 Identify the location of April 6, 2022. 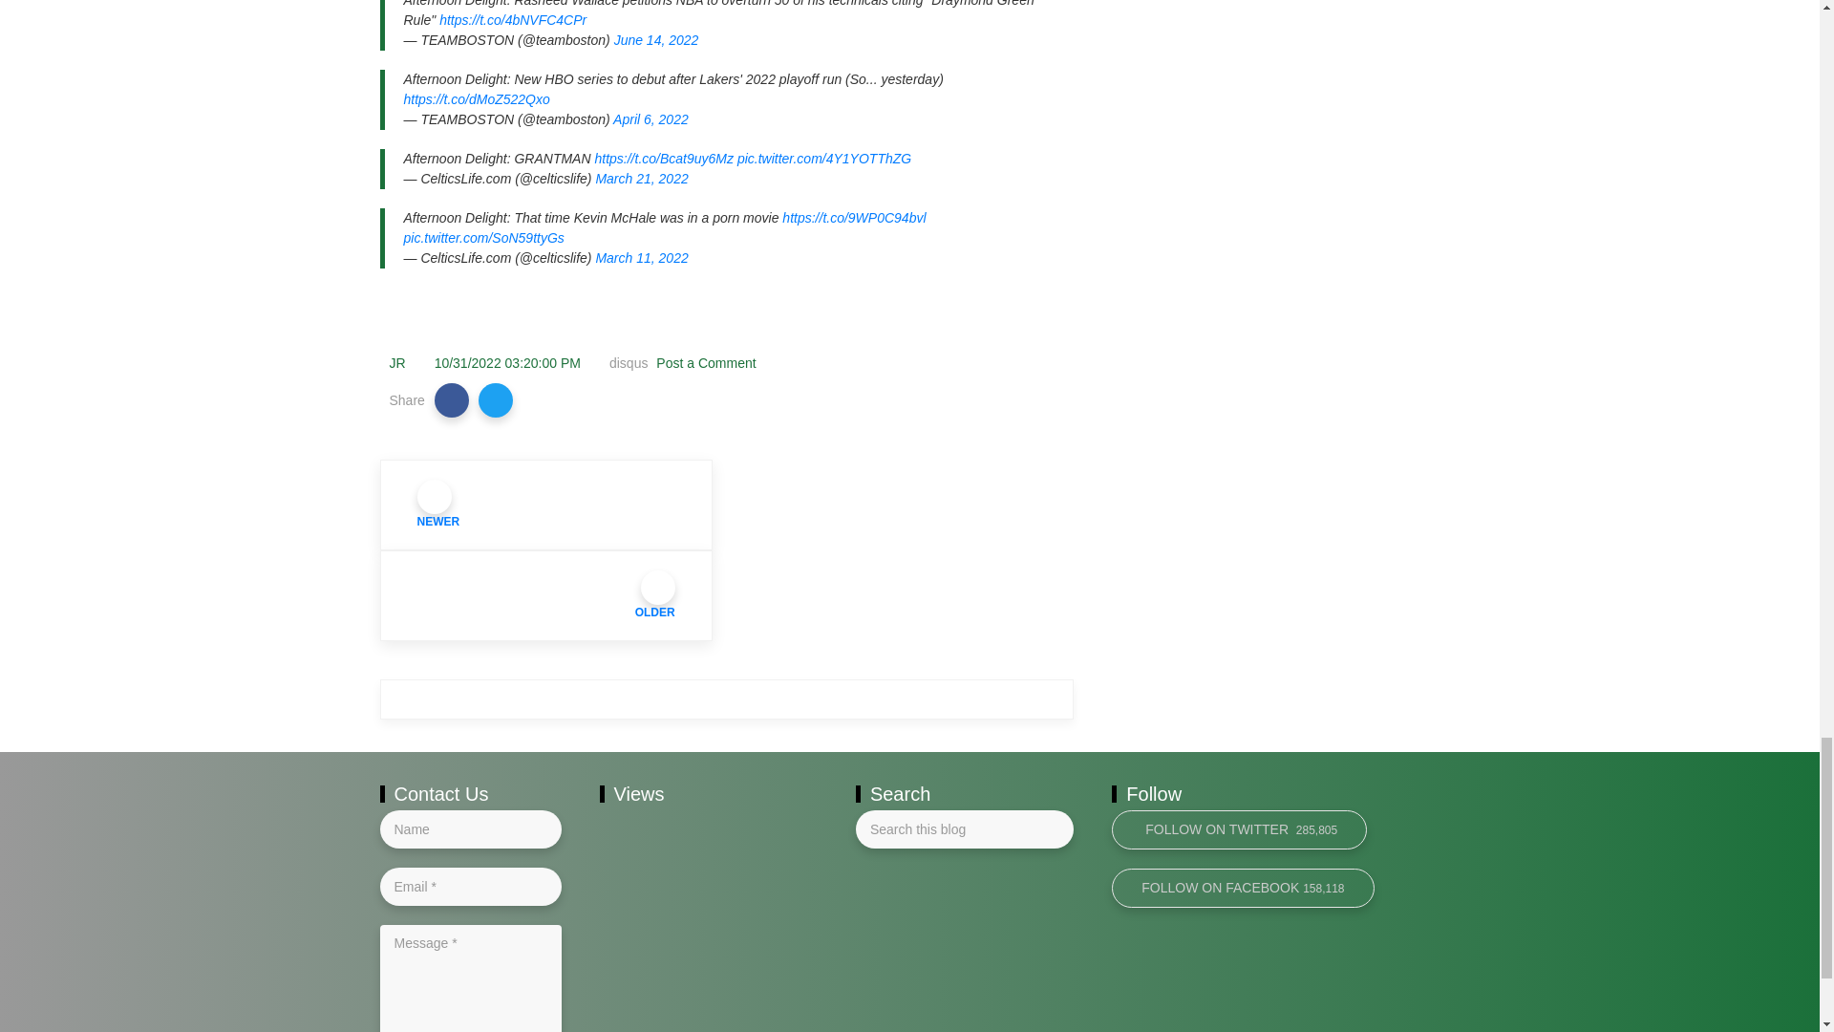
(650, 118).